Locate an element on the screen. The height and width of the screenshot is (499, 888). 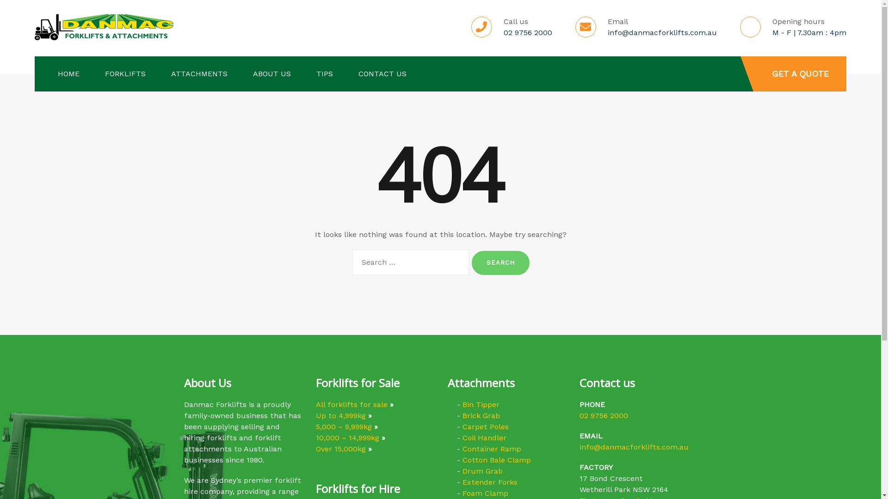
Brick Grab is located at coordinates (481, 416).